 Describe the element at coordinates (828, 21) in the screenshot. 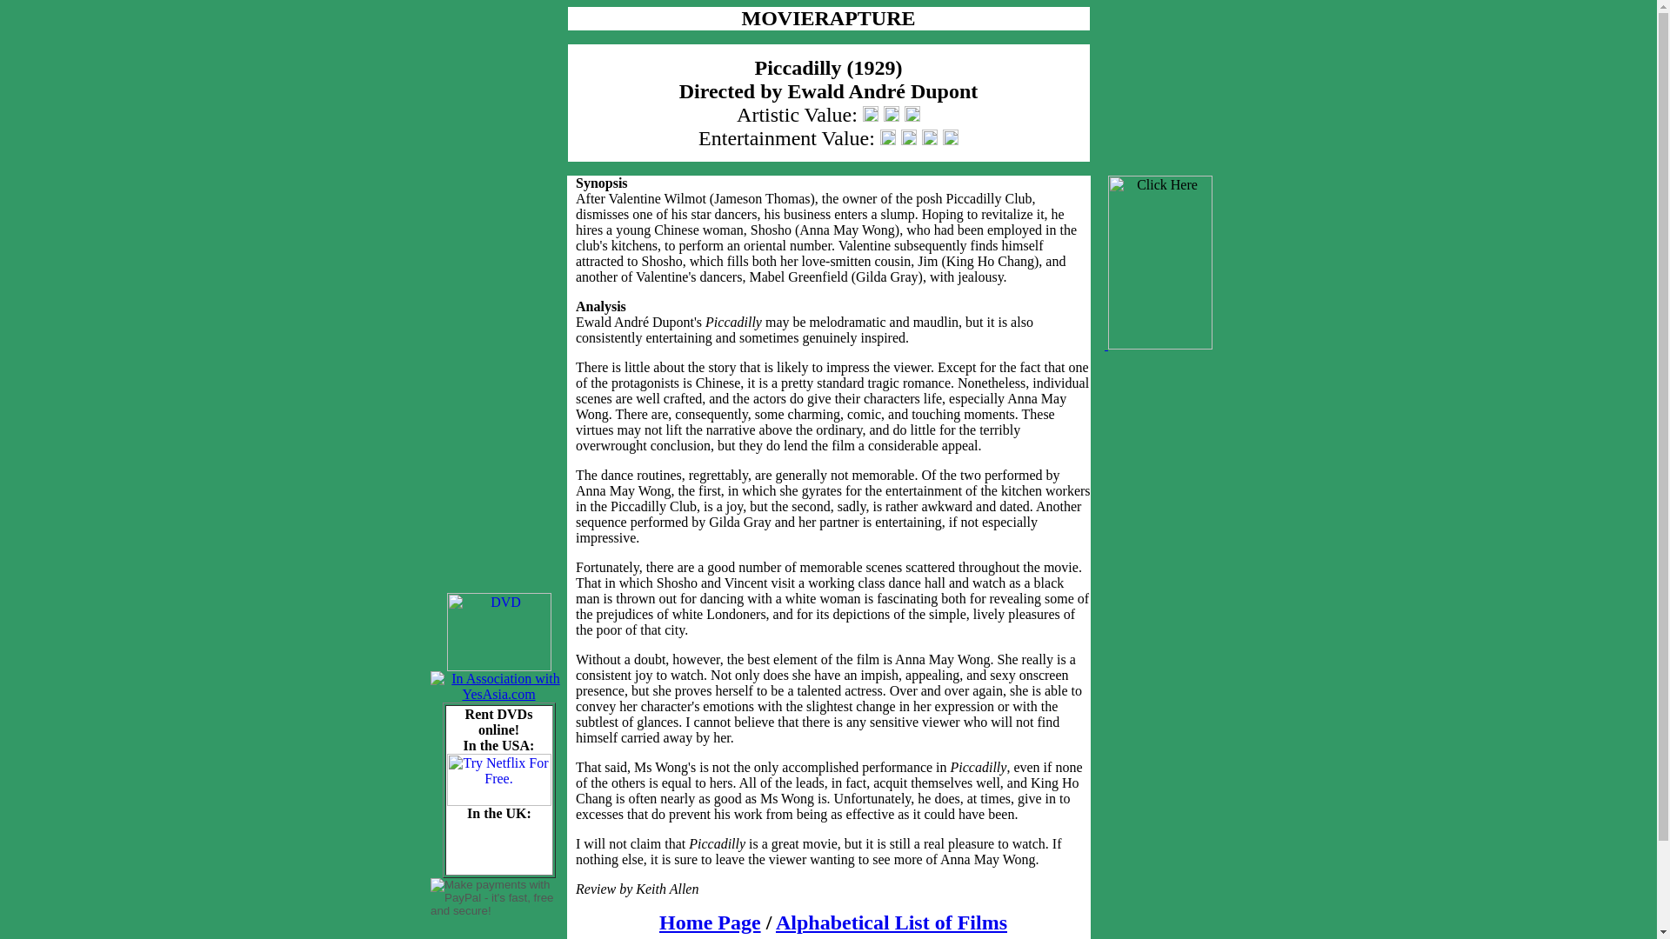

I see `MOVIERAPTURE` at that location.